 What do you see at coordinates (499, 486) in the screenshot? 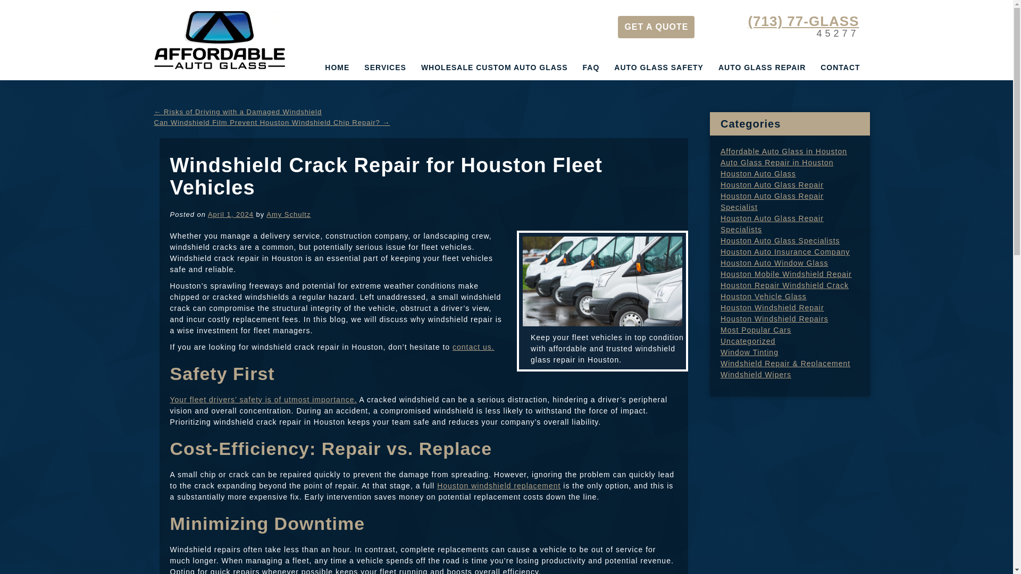
I see `Houston windshield replacement` at bounding box center [499, 486].